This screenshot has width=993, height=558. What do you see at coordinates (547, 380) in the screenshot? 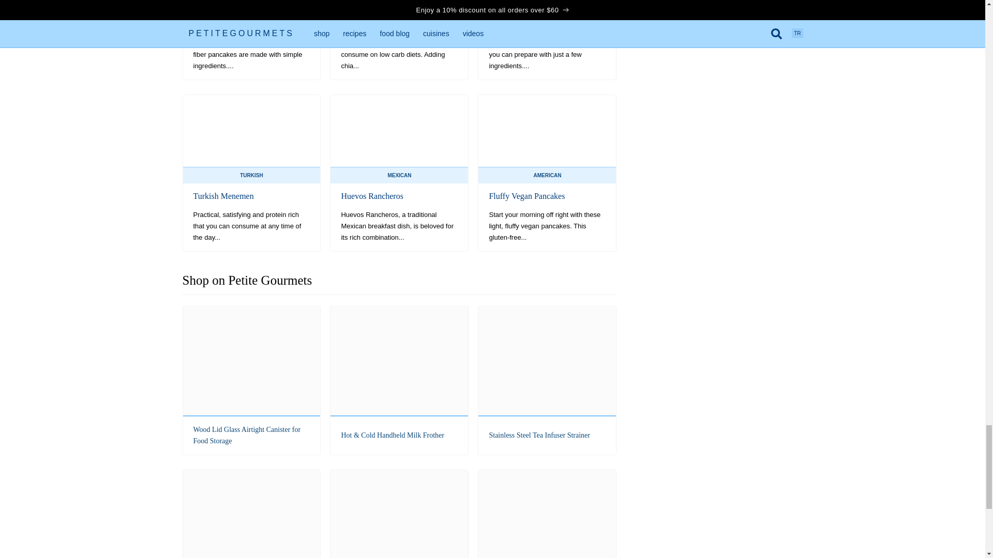
I see `Stainless Steel Tea Infuser Strainer` at bounding box center [547, 380].